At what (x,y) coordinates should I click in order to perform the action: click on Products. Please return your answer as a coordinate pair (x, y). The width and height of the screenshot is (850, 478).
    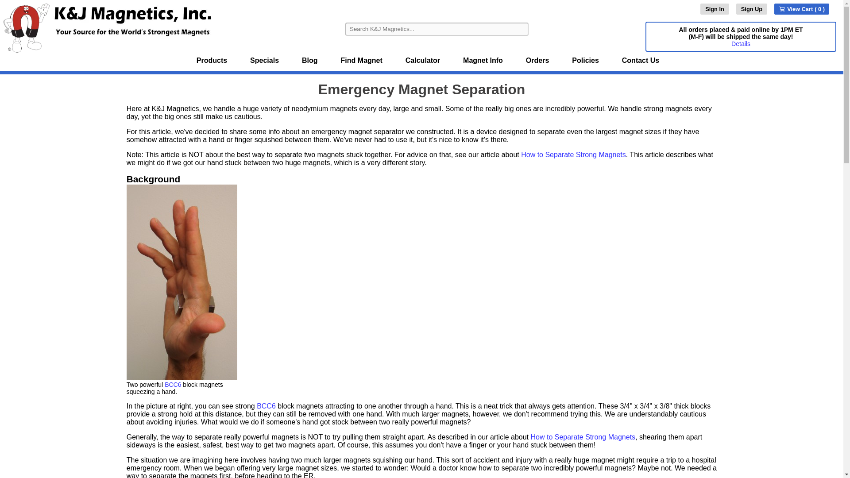
    Looking at the image, I should click on (212, 61).